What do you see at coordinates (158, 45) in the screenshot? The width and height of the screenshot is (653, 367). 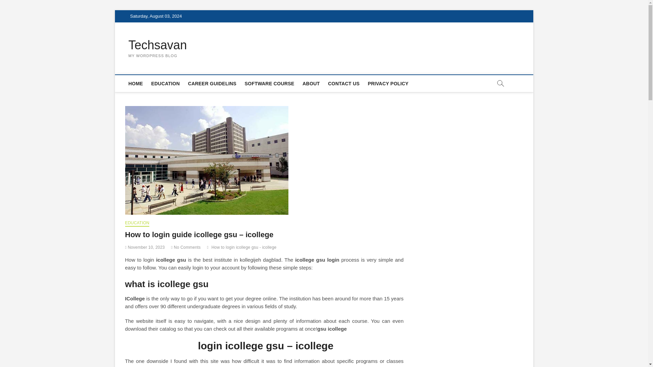 I see `Techsavan` at bounding box center [158, 45].